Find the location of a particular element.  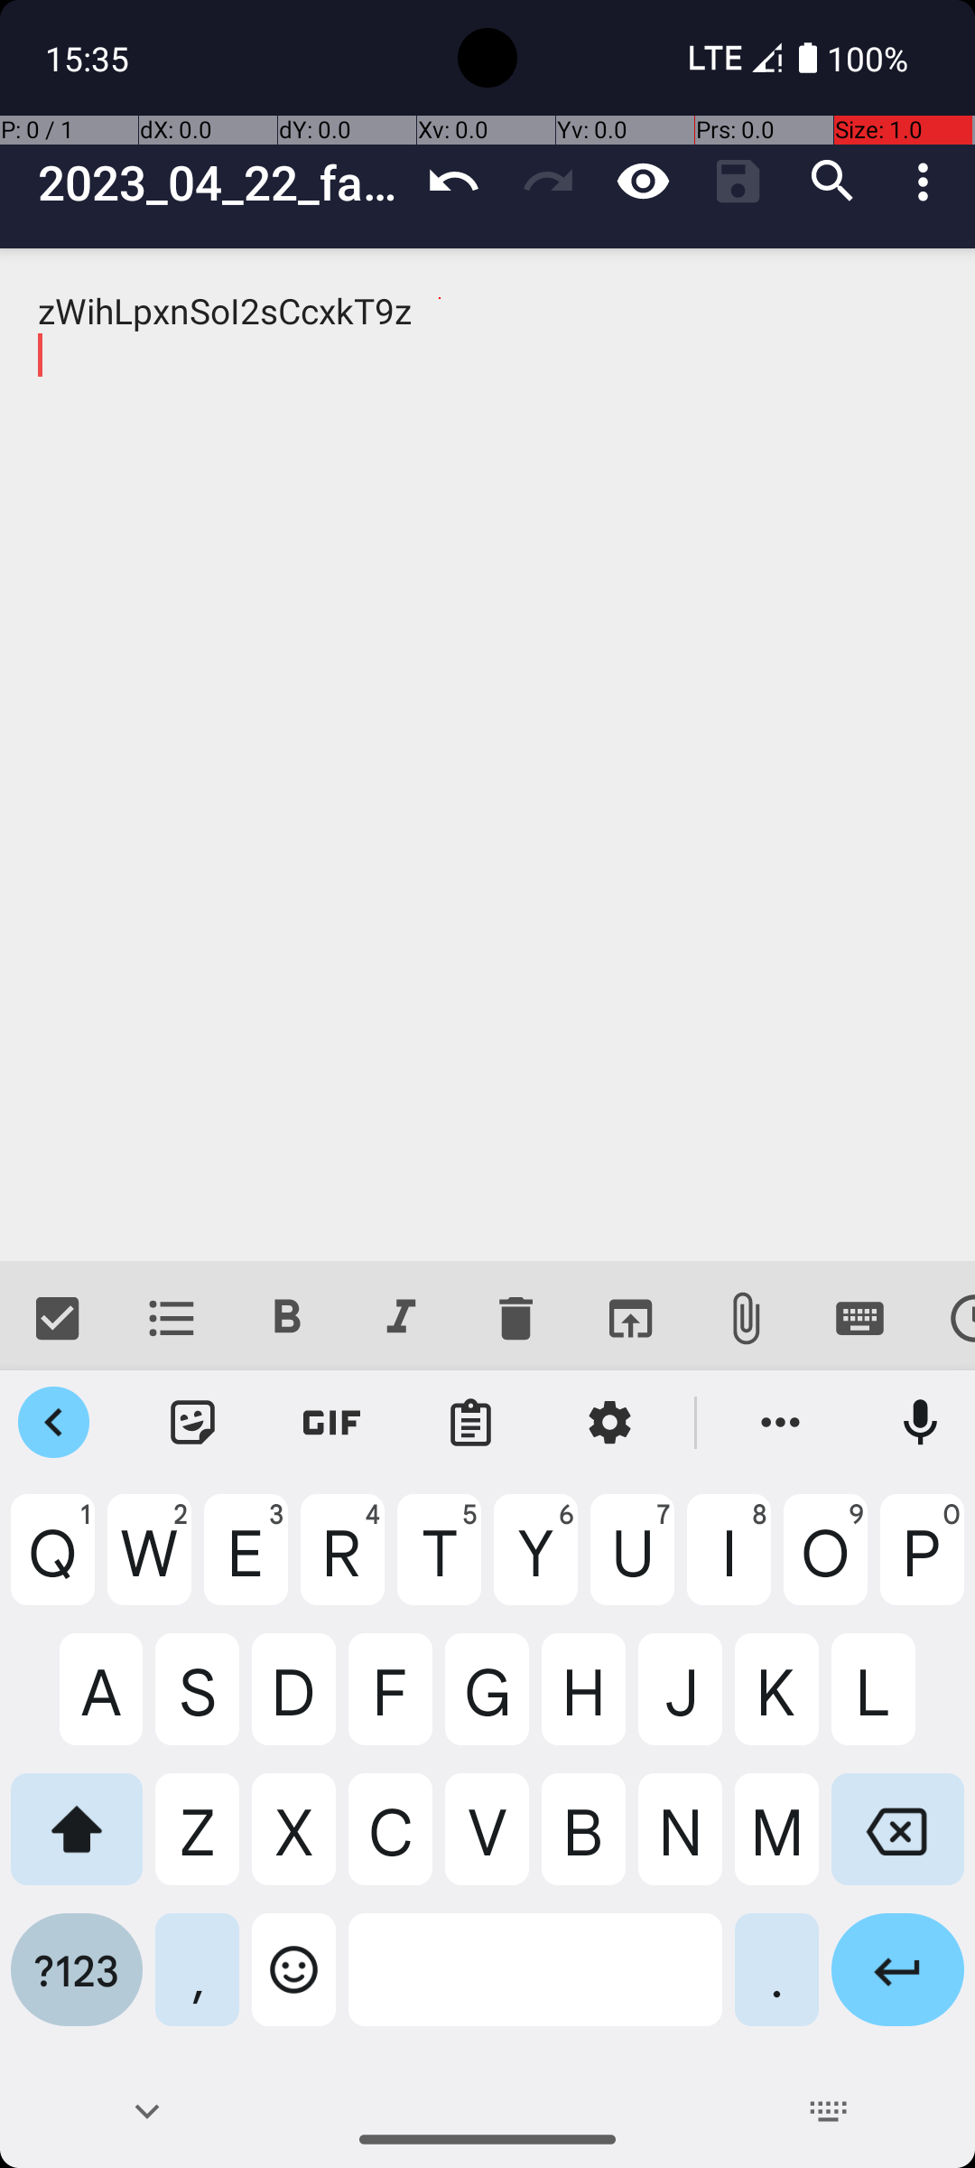

2023_04_22_favorite_book_quotes is located at coordinates (222, 182).